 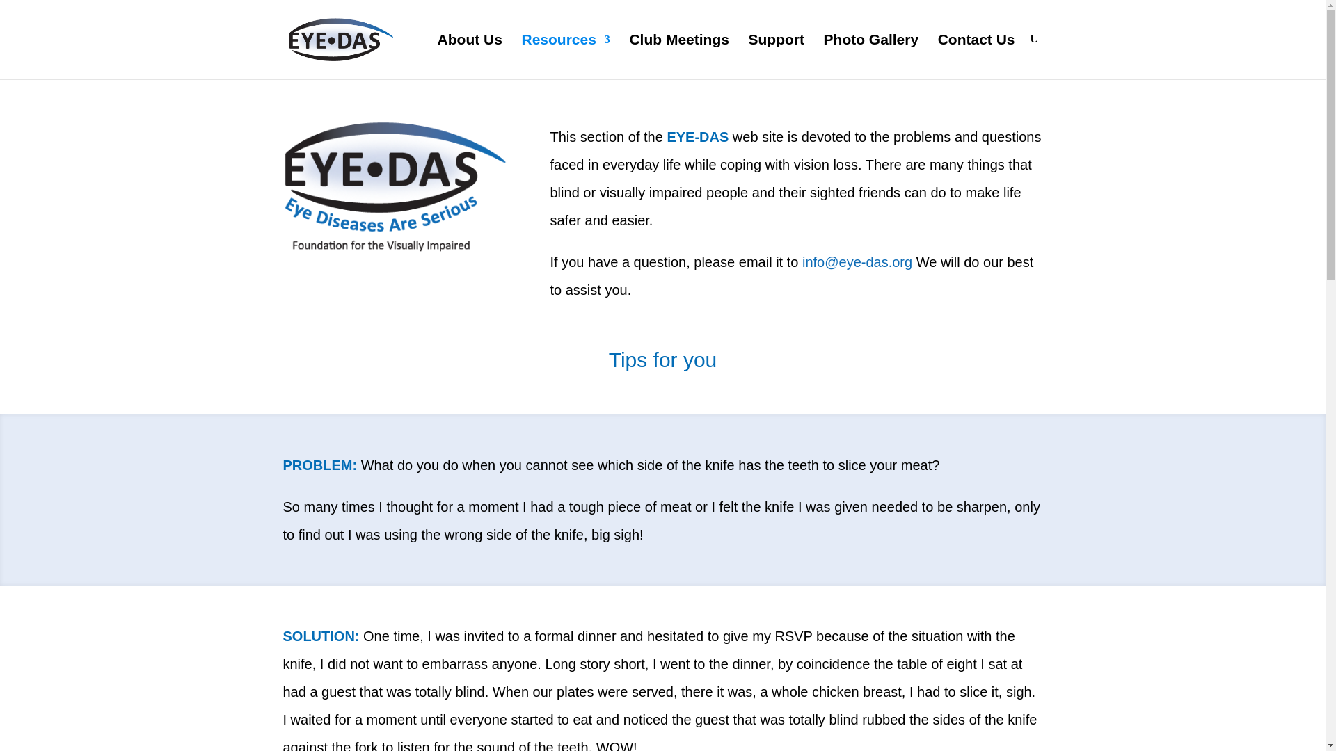 I want to click on Resources, so click(x=565, y=56).